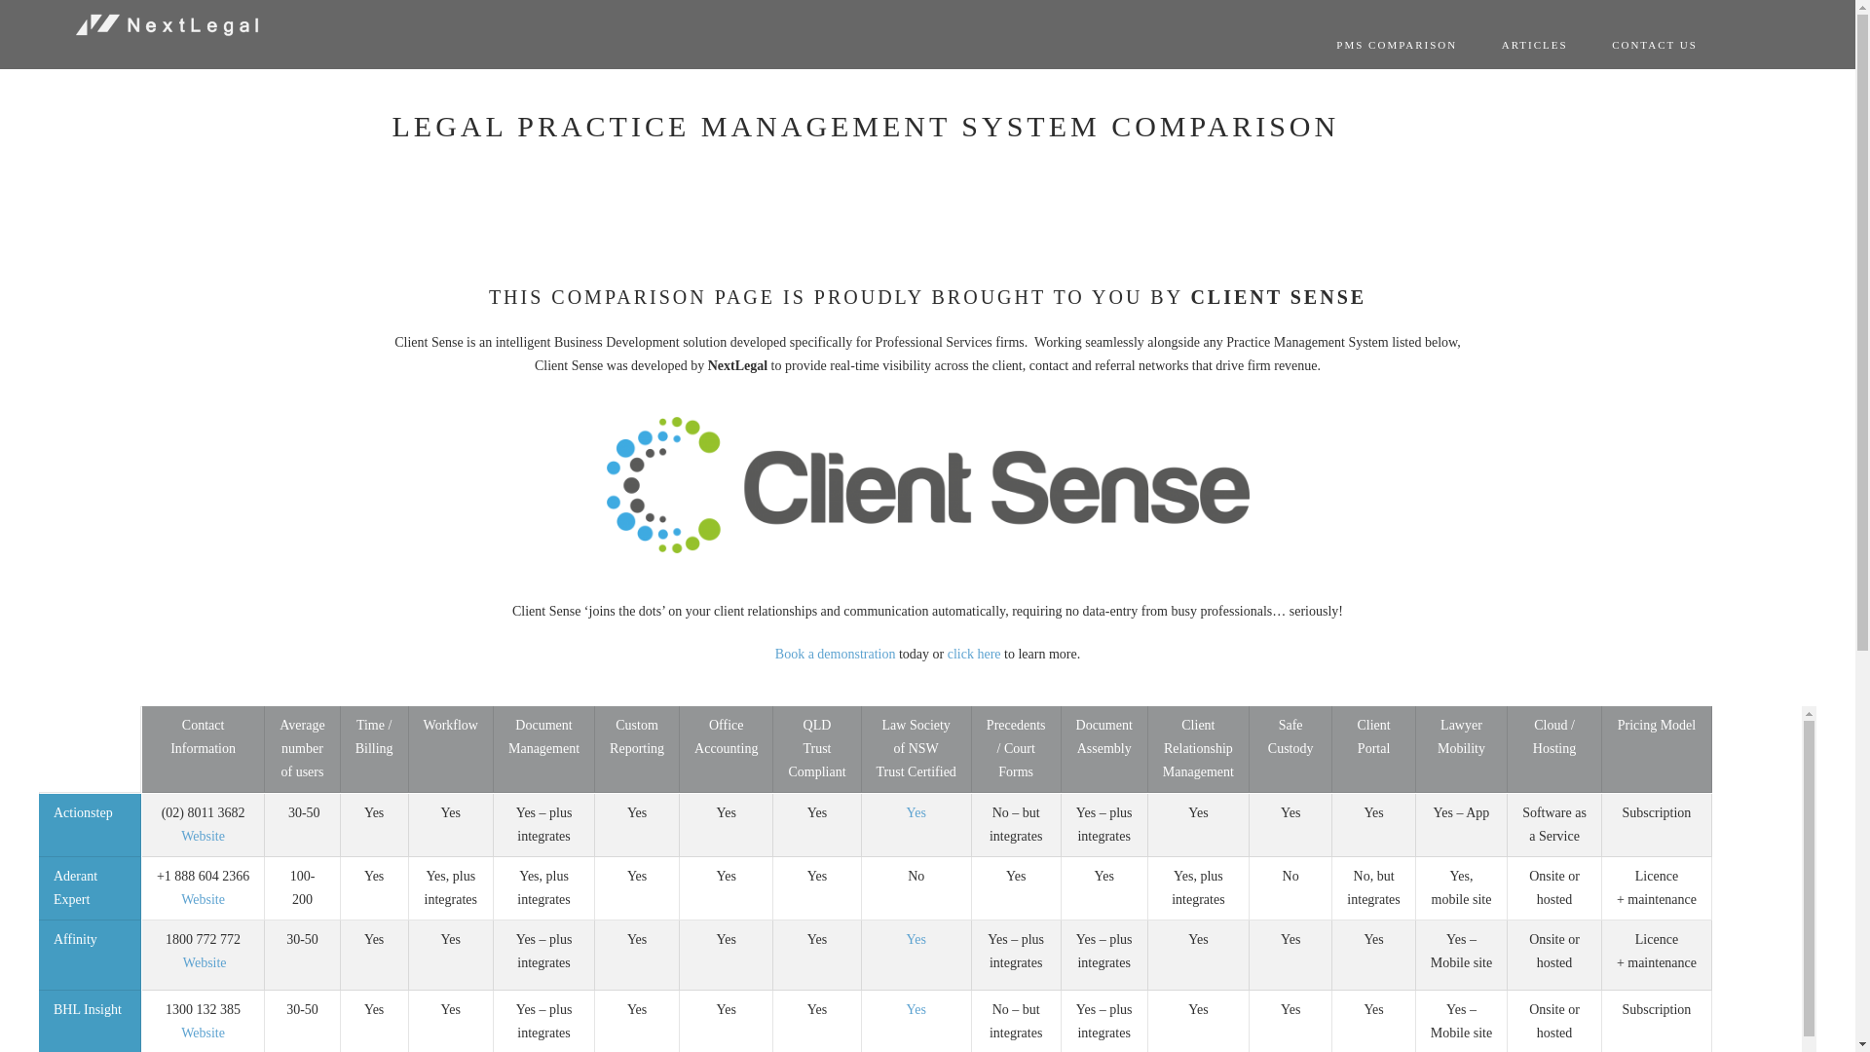 The height and width of the screenshot is (1052, 1870). Describe the element at coordinates (836, 655) in the screenshot. I see `Book a demonstration` at that location.